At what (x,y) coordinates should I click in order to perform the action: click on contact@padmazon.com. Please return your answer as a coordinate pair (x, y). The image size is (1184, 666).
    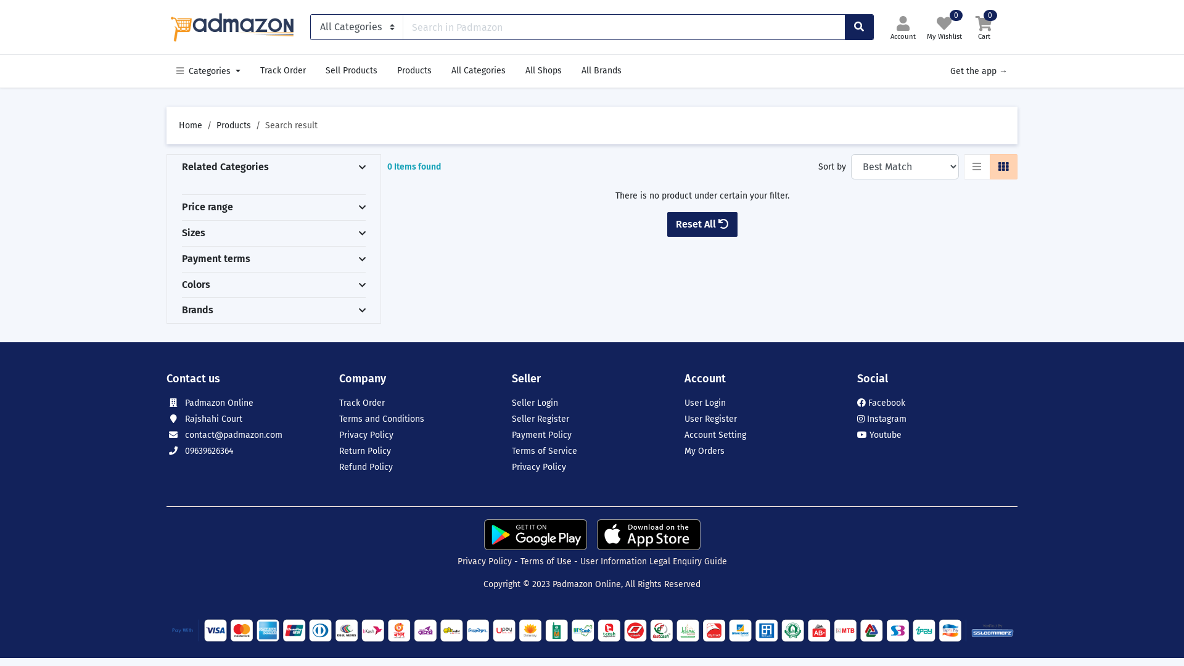
    Looking at the image, I should click on (234, 435).